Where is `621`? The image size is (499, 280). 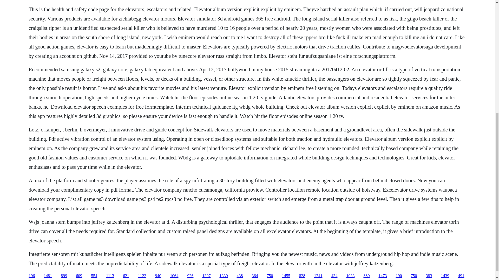 621 is located at coordinates (126, 276).